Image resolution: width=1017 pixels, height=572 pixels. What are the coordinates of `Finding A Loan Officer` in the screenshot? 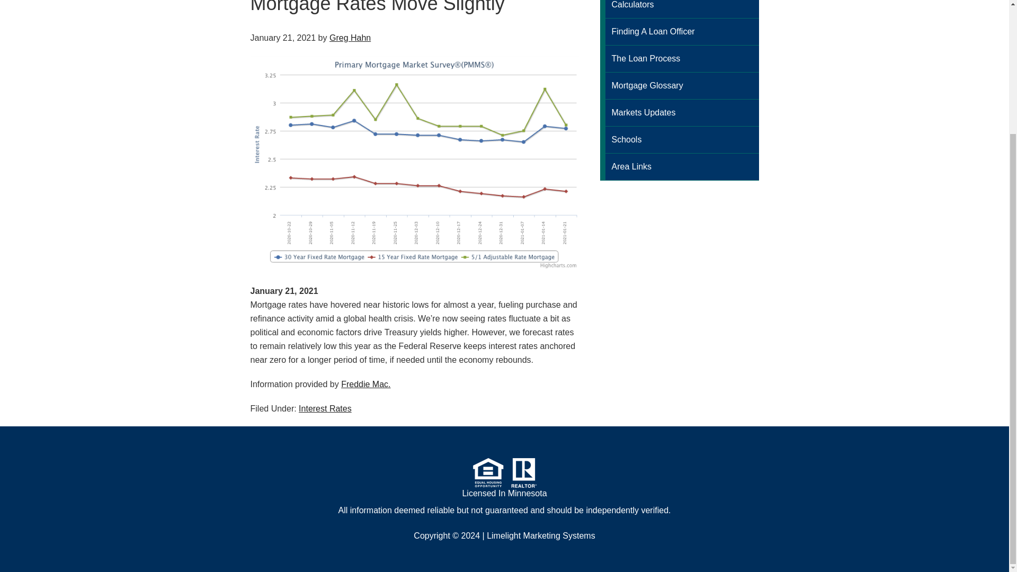 It's located at (679, 32).